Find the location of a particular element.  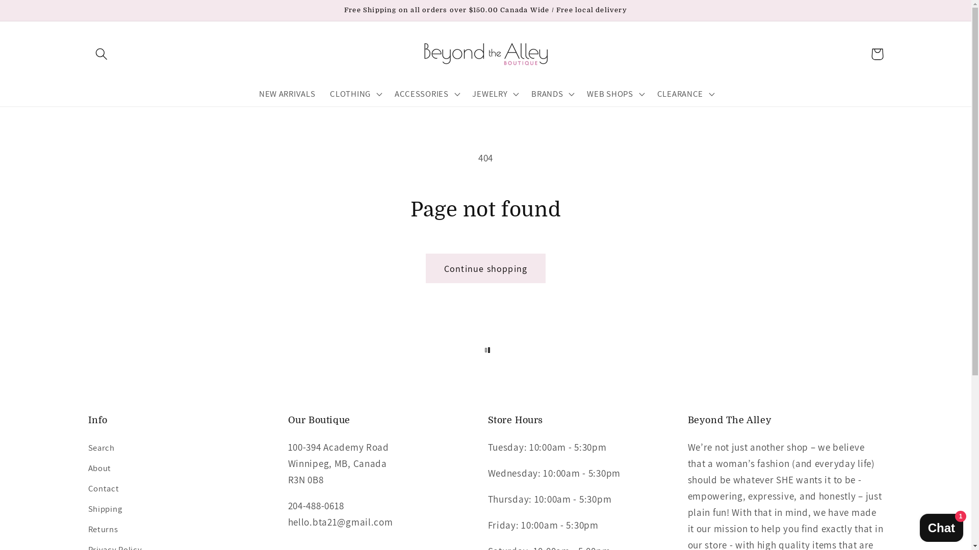

Continue shopping is located at coordinates (485, 268).